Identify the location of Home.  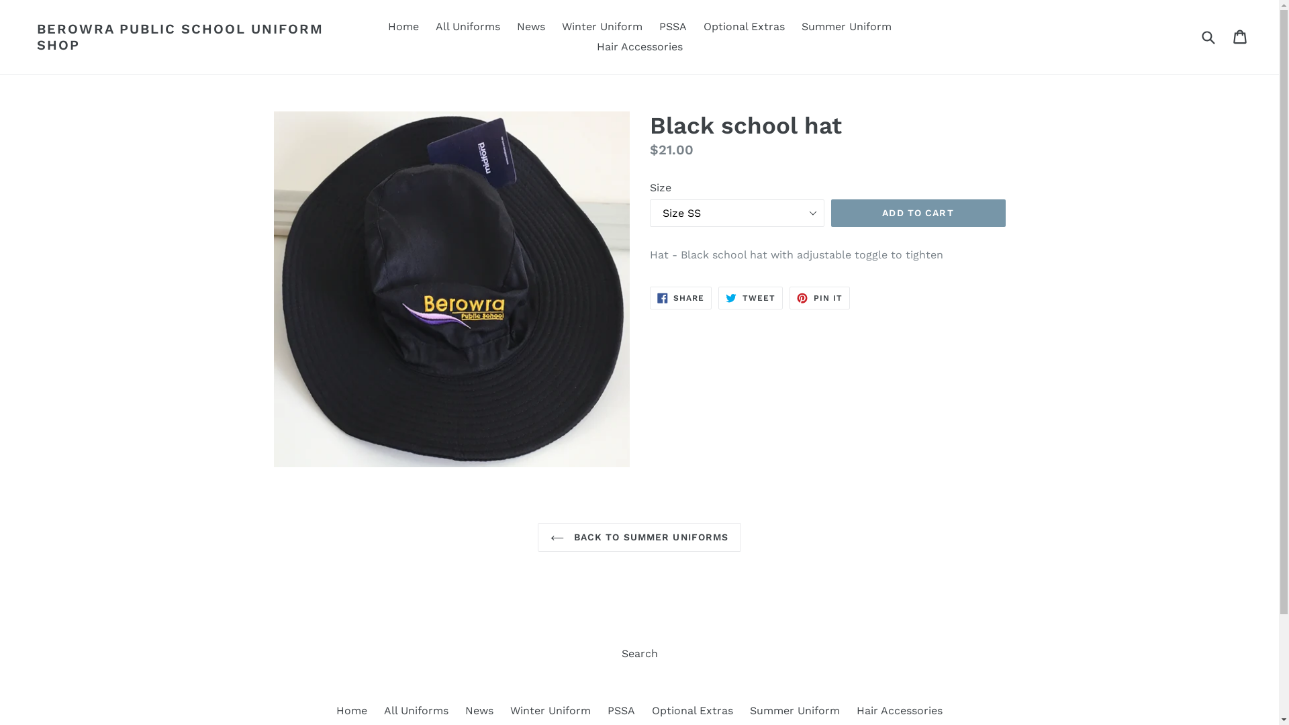
(352, 710).